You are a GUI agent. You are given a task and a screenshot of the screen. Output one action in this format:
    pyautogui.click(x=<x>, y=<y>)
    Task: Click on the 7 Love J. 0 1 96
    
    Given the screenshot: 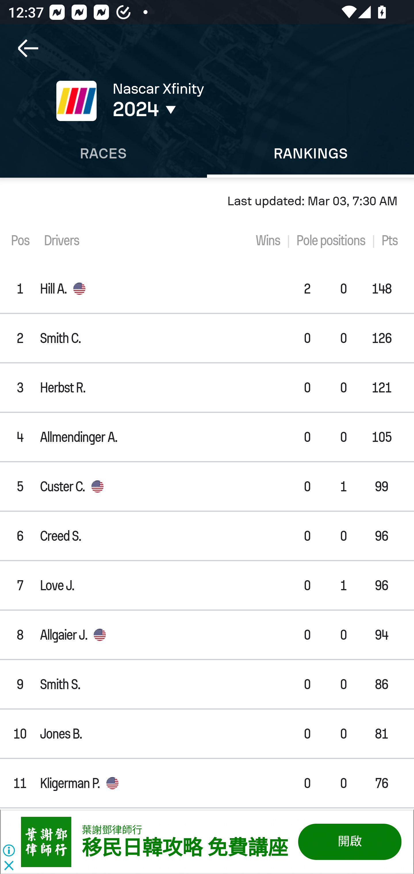 What is the action you would take?
    pyautogui.click(x=207, y=585)
    